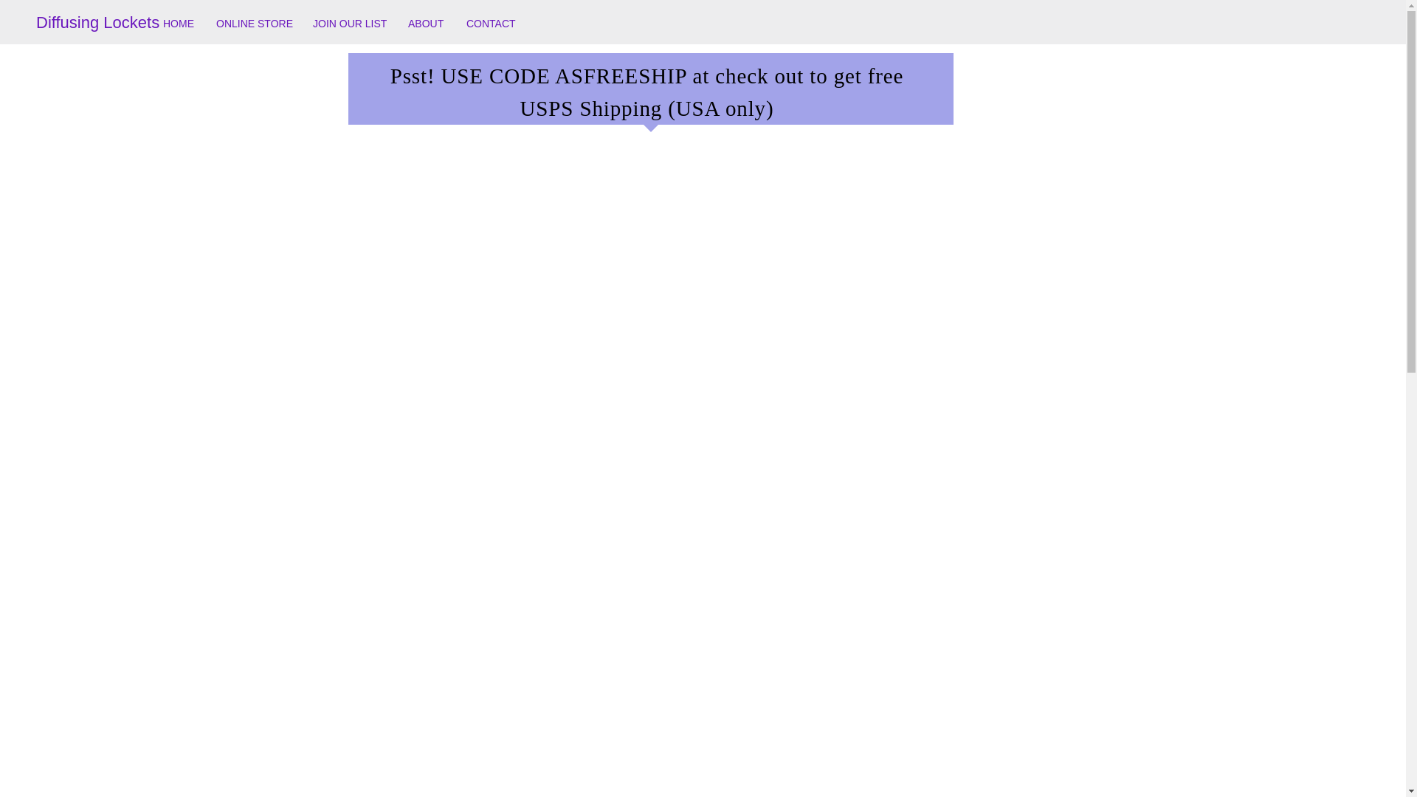  Describe the element at coordinates (179, 24) in the screenshot. I see `HOME` at that location.